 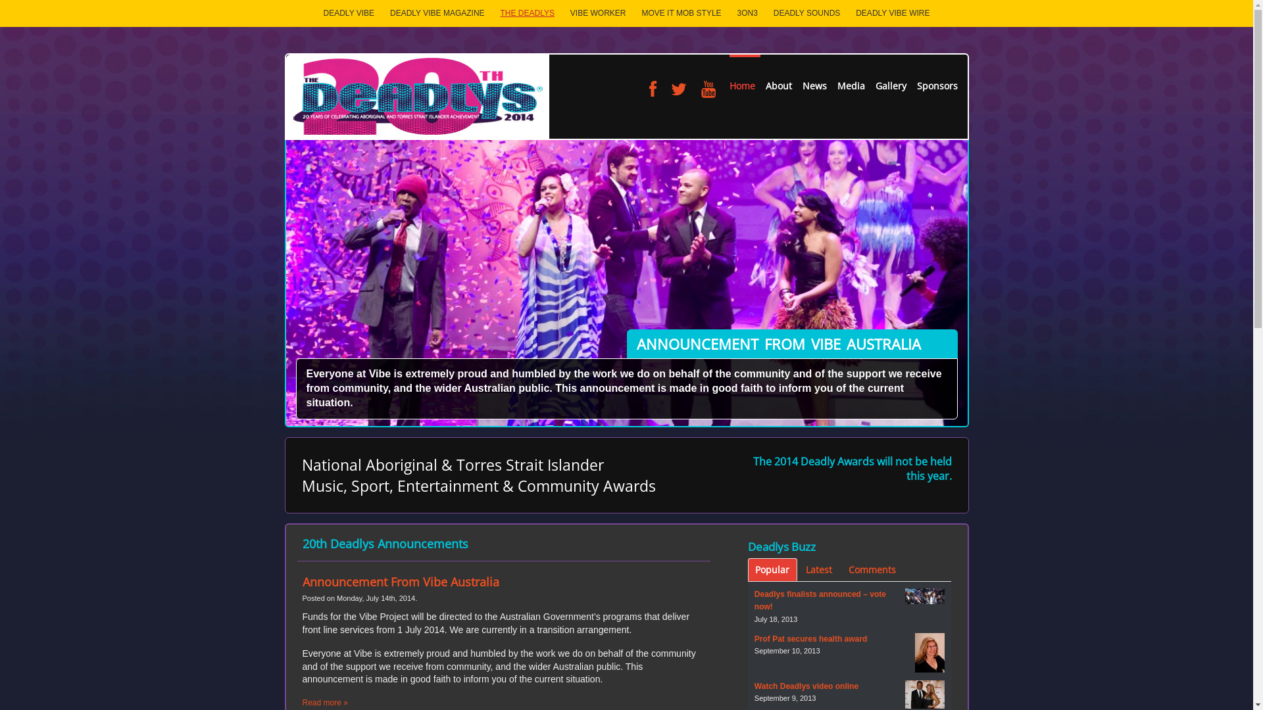 I want to click on DEADLY VIBE WIRE, so click(x=893, y=13).